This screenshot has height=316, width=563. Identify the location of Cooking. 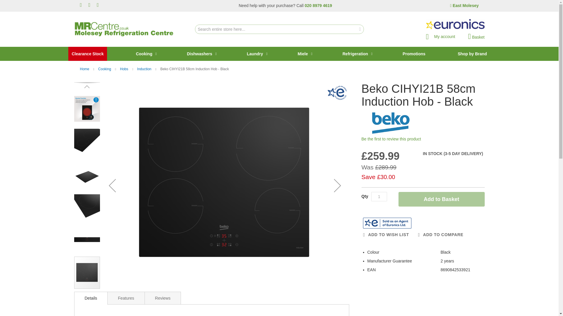
(145, 54).